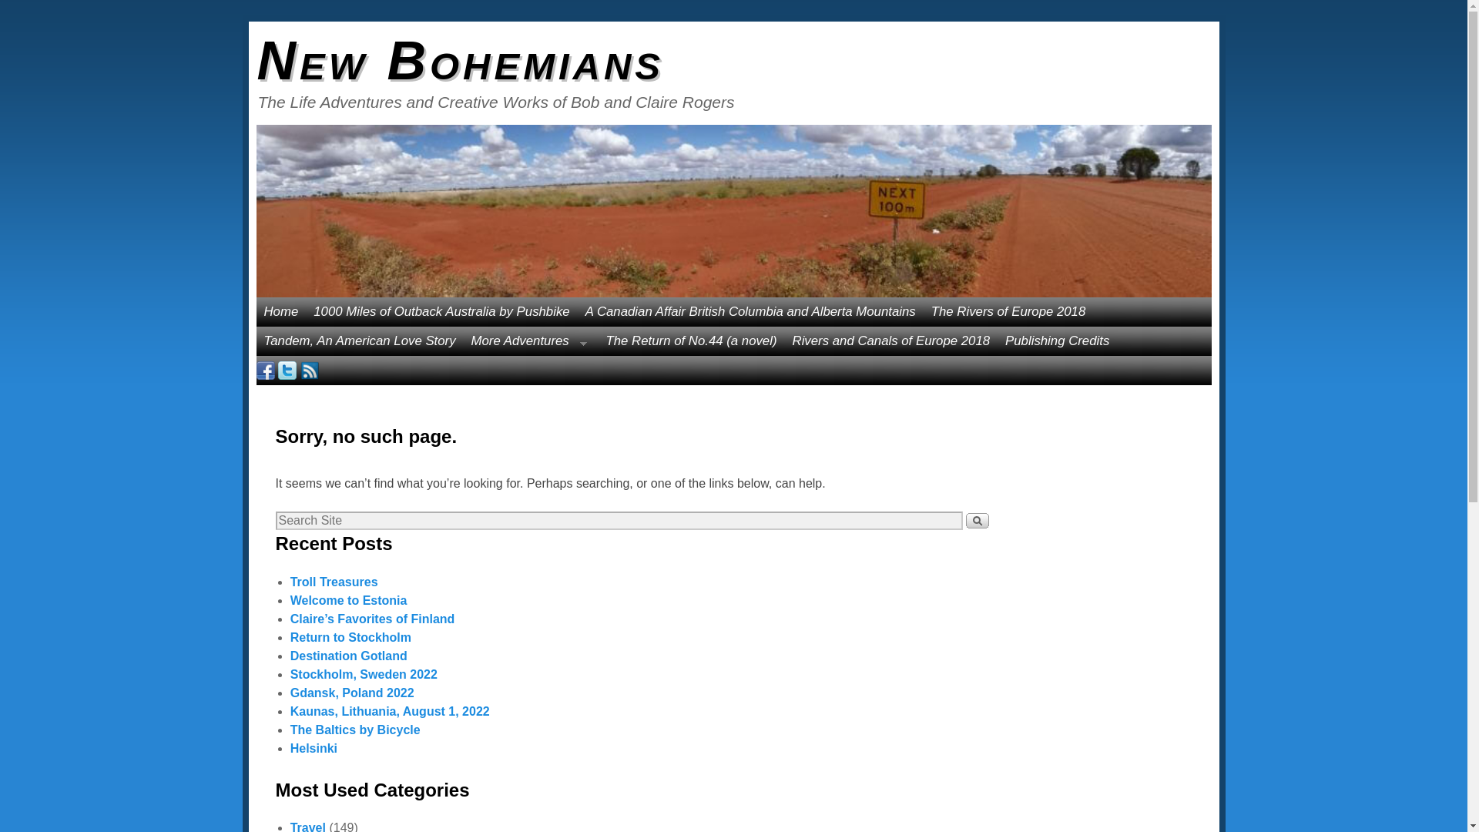  Describe the element at coordinates (351, 693) in the screenshot. I see `Gdansk, Poland 2022` at that location.